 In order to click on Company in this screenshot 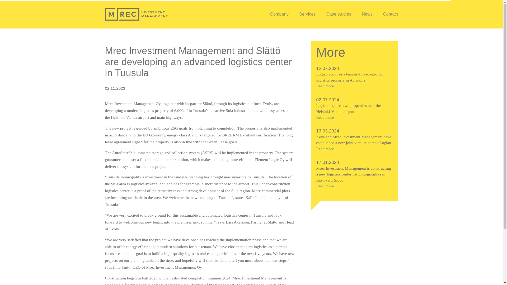, I will do `click(279, 14)`.